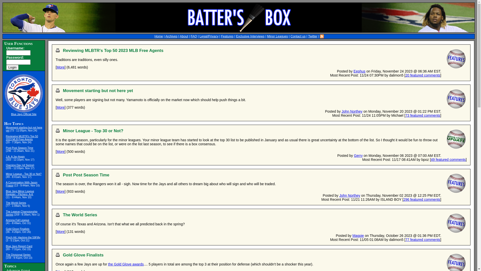 Image resolution: width=481 pixels, height=271 pixels. Describe the element at coordinates (352, 111) in the screenshot. I see `John Northey` at that location.